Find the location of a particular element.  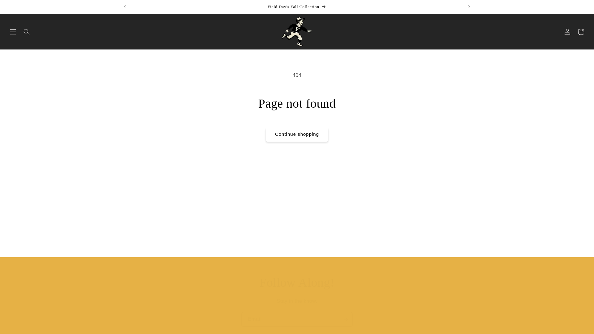

Field Day's Fall Collection is located at coordinates (297, 7).